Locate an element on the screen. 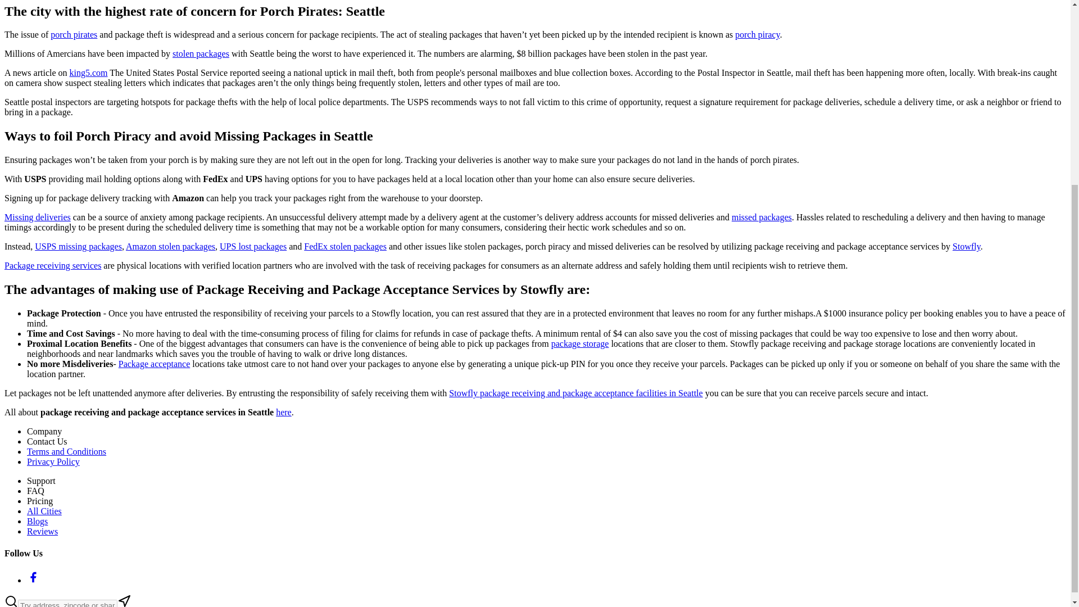 This screenshot has width=1079, height=607. porch piracy is located at coordinates (756, 34).